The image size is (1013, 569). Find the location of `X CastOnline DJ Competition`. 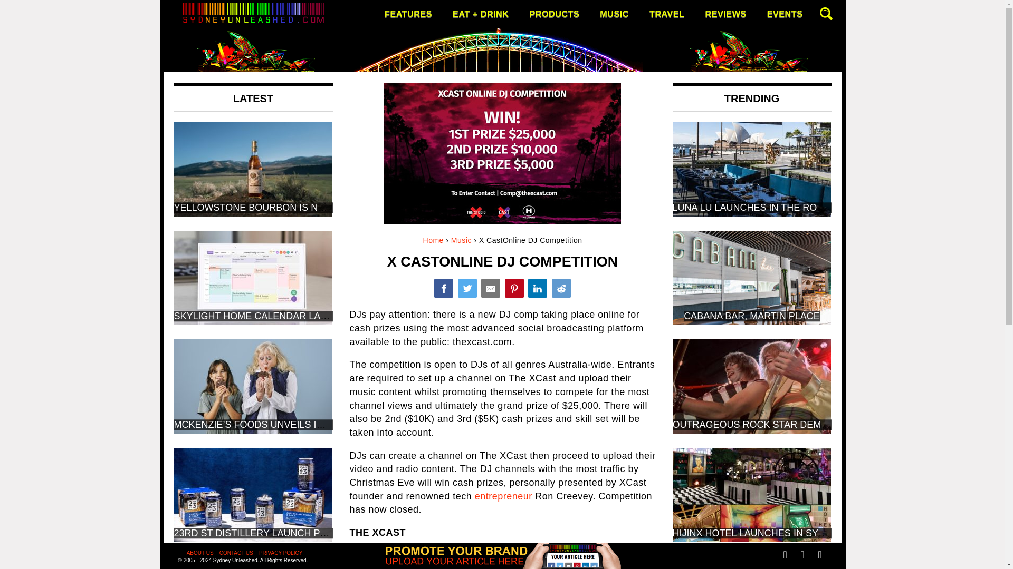

X CastOnline DJ Competition is located at coordinates (443, 288).